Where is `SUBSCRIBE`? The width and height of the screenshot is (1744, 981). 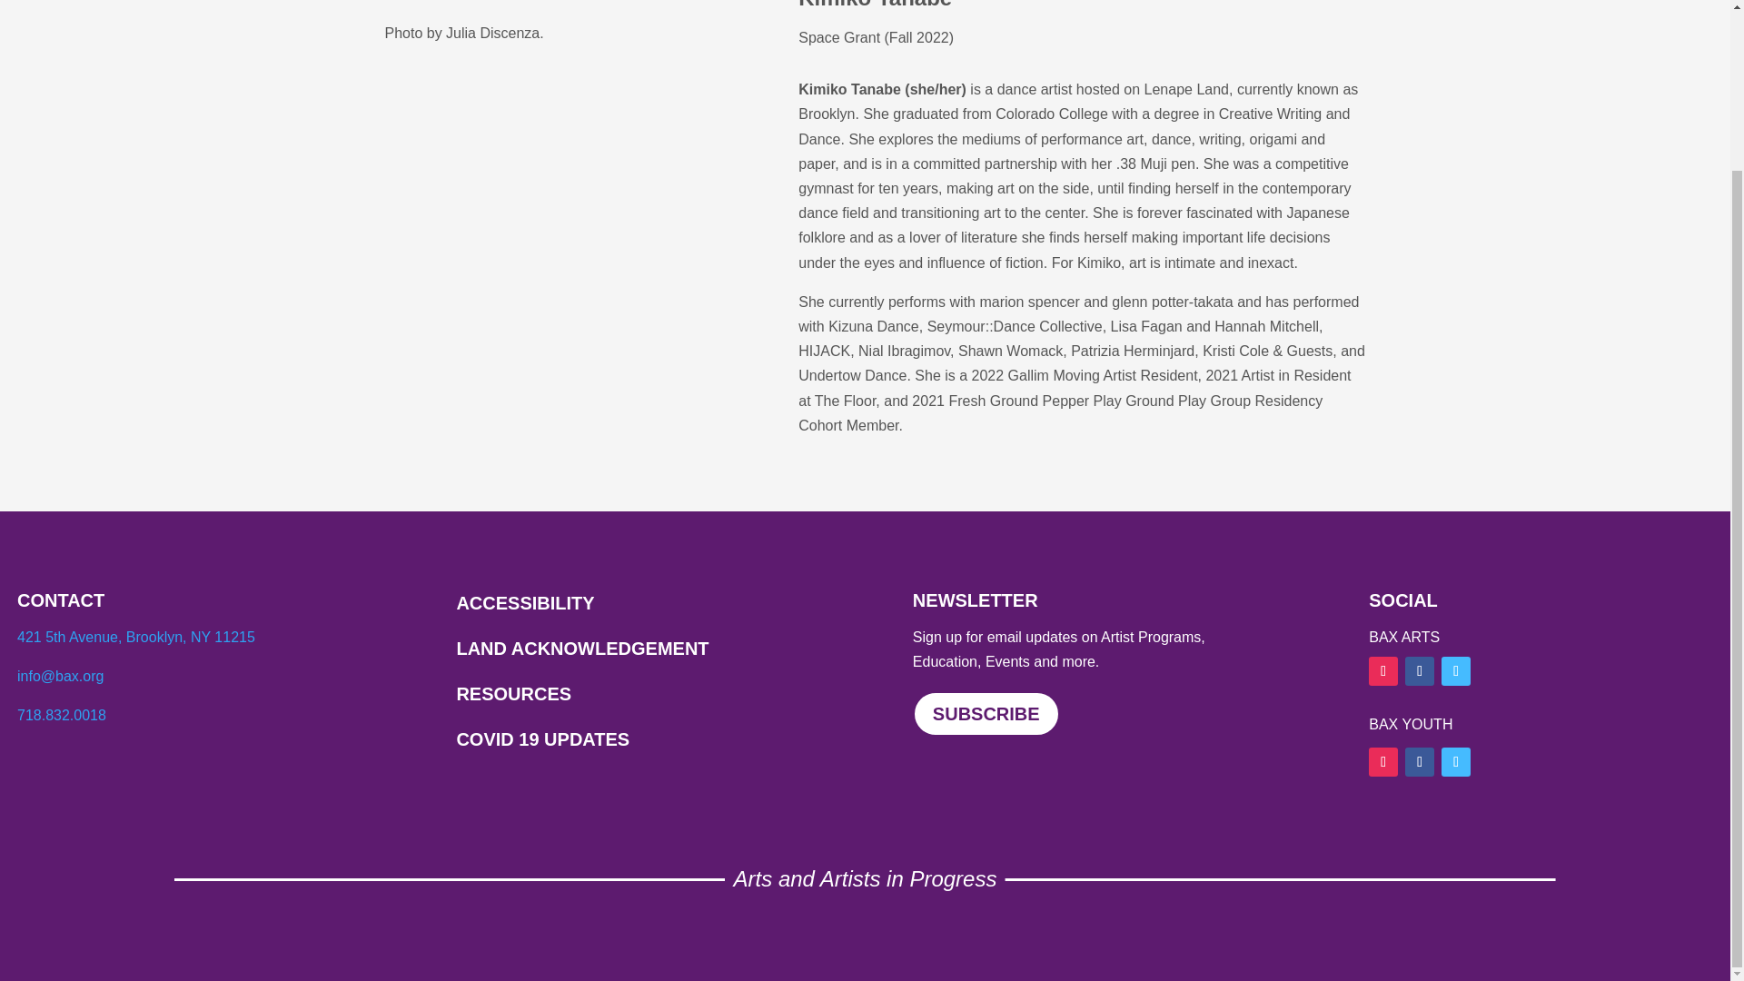
SUBSCRIBE is located at coordinates (986, 714).